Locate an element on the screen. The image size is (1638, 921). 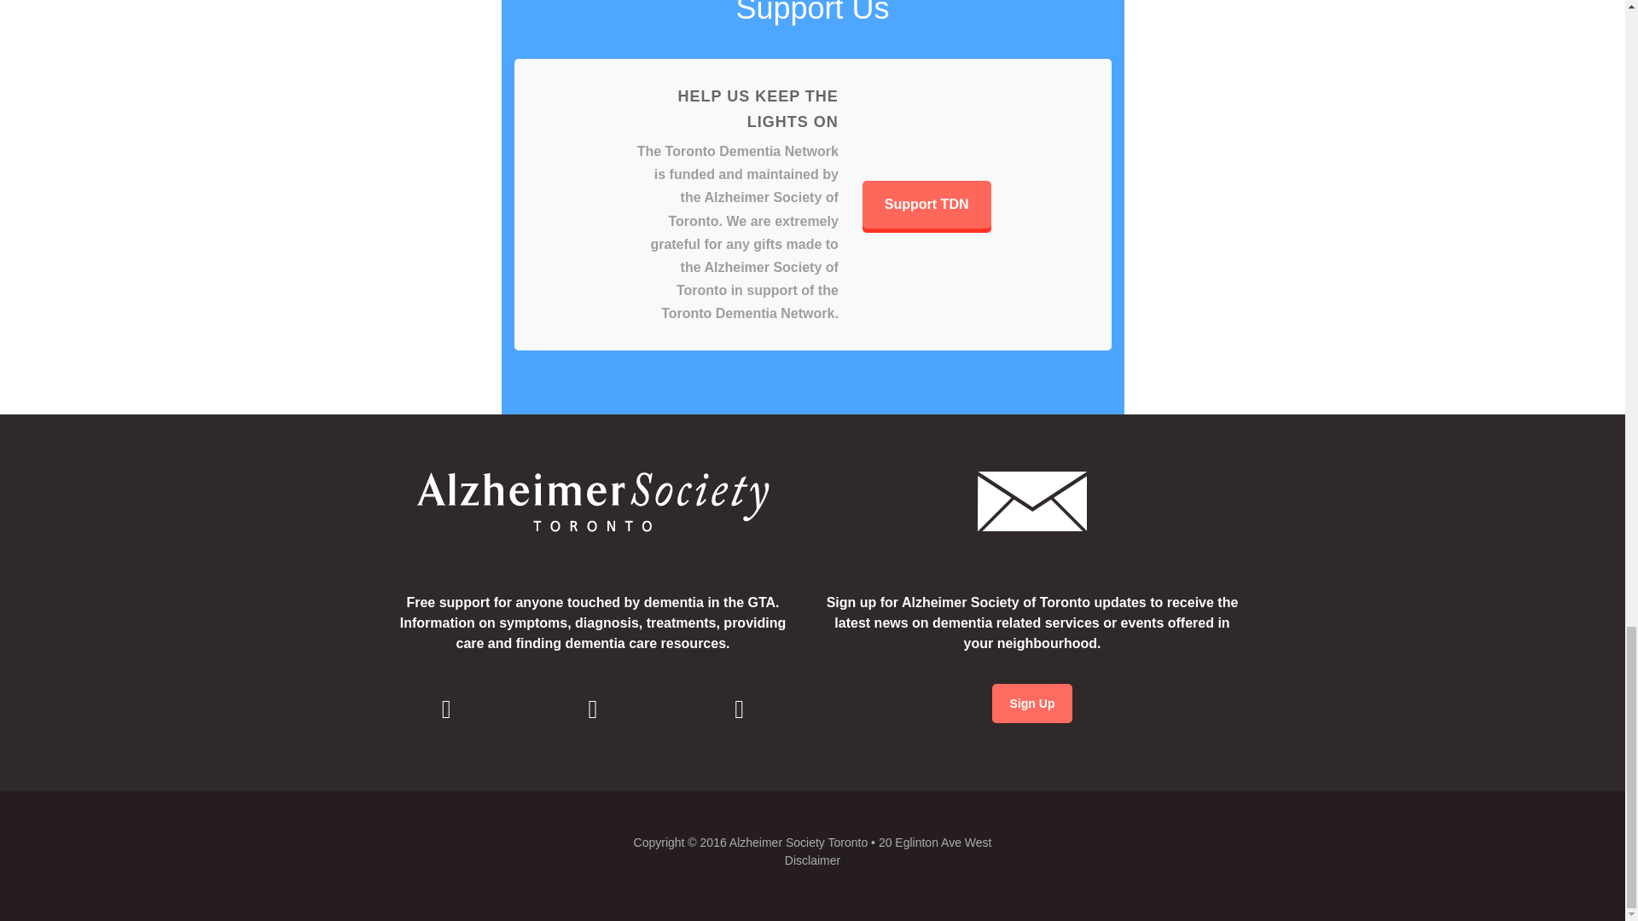
Facebook is located at coordinates (446, 709).